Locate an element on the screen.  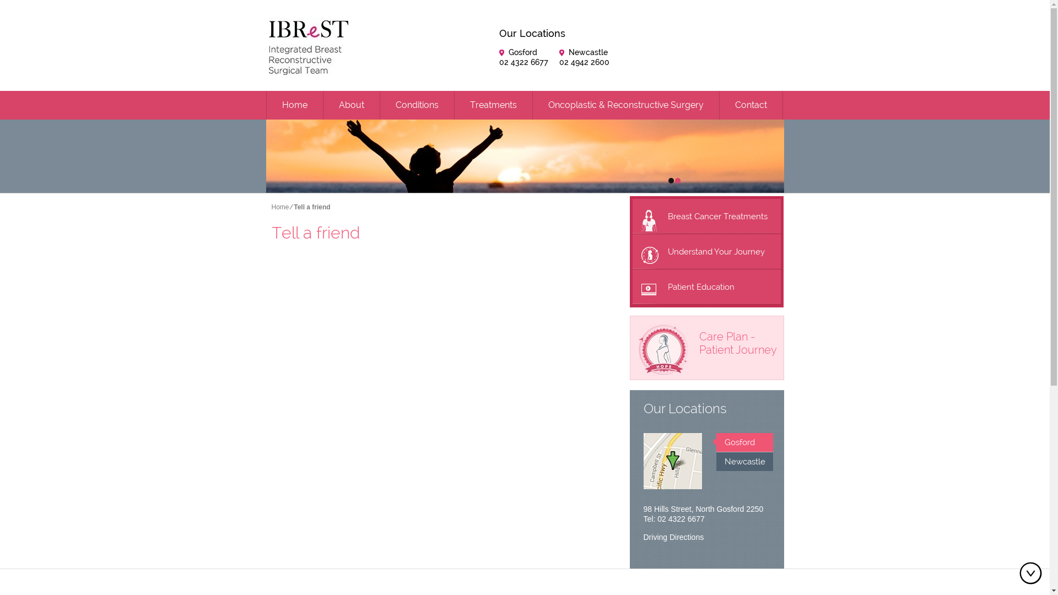
Oncoplastic & Reconstructive Surgery is located at coordinates (625, 105).